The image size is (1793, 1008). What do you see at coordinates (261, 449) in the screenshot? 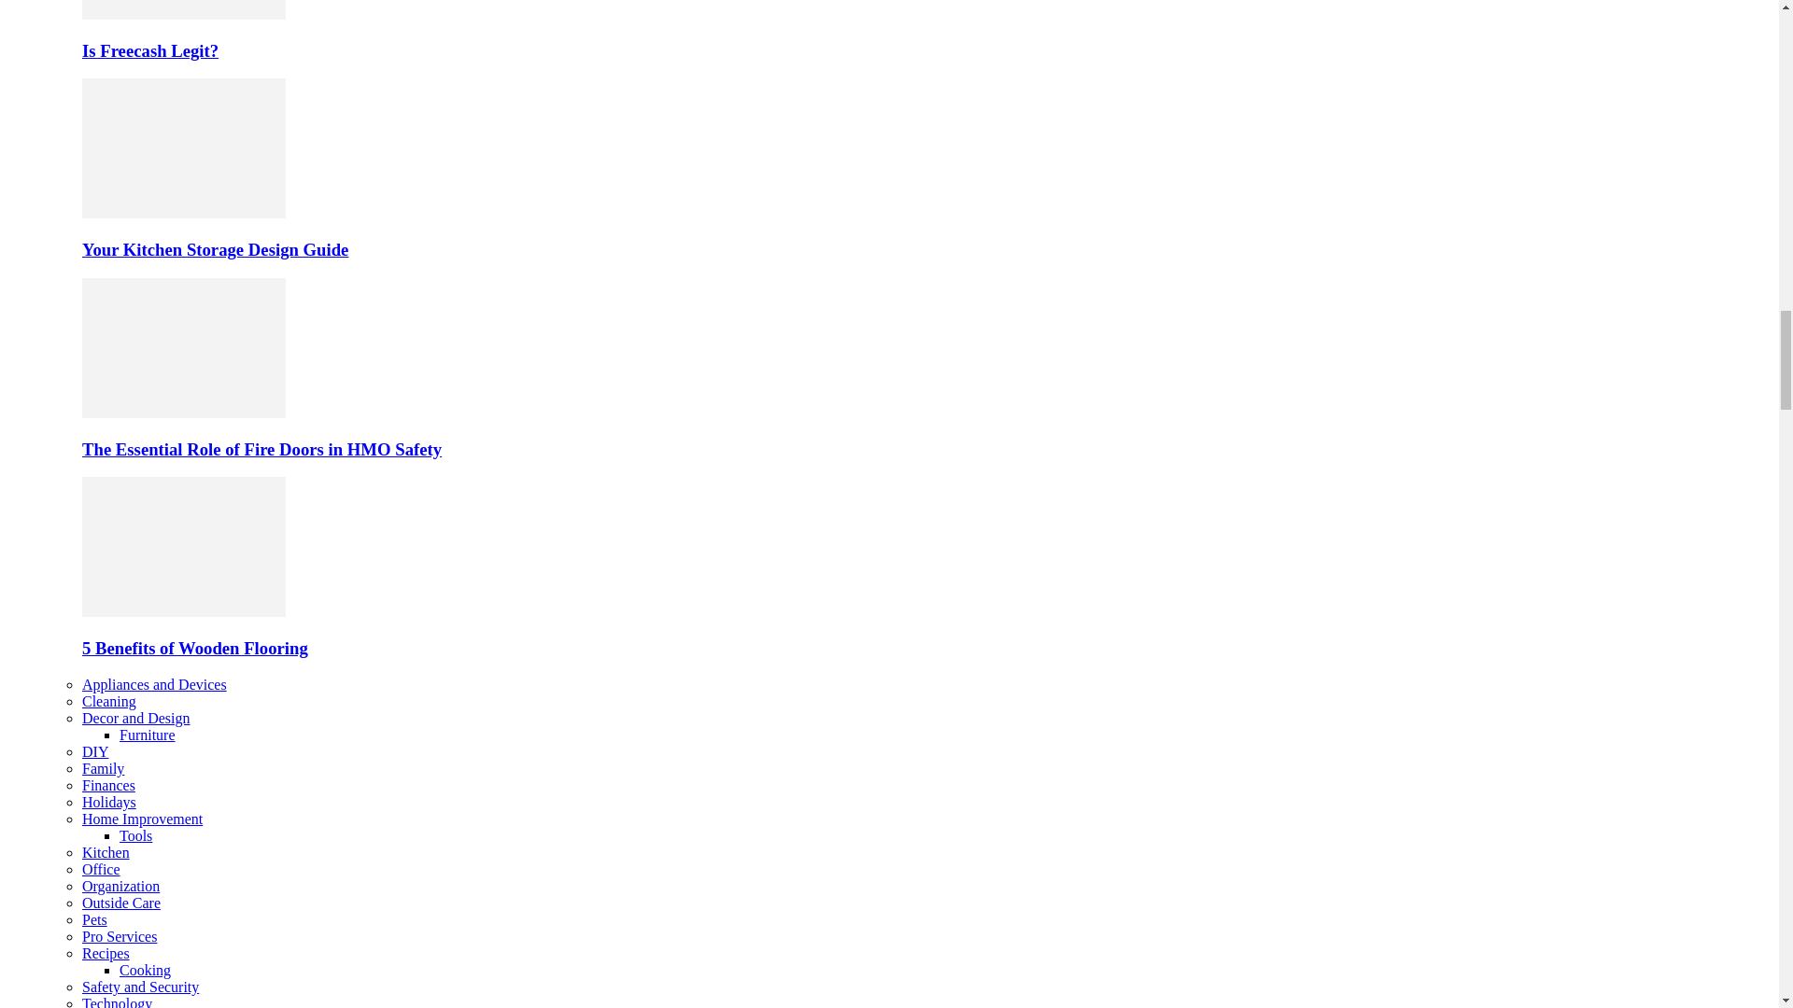
I see `The Essential Role of Fire Doors in HMO Safety` at bounding box center [261, 449].